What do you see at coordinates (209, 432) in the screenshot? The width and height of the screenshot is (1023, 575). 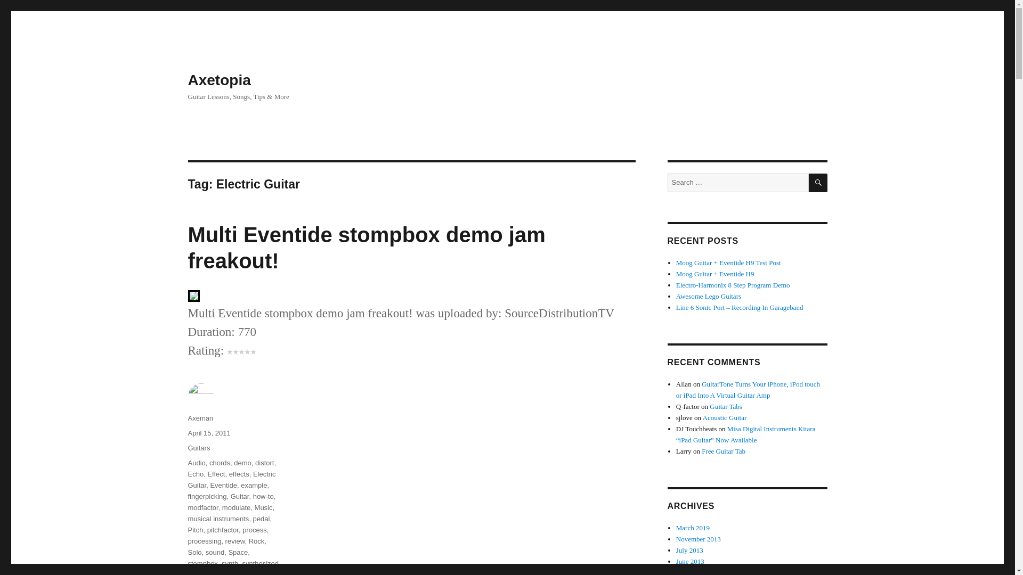 I see `April 15, 2011` at bounding box center [209, 432].